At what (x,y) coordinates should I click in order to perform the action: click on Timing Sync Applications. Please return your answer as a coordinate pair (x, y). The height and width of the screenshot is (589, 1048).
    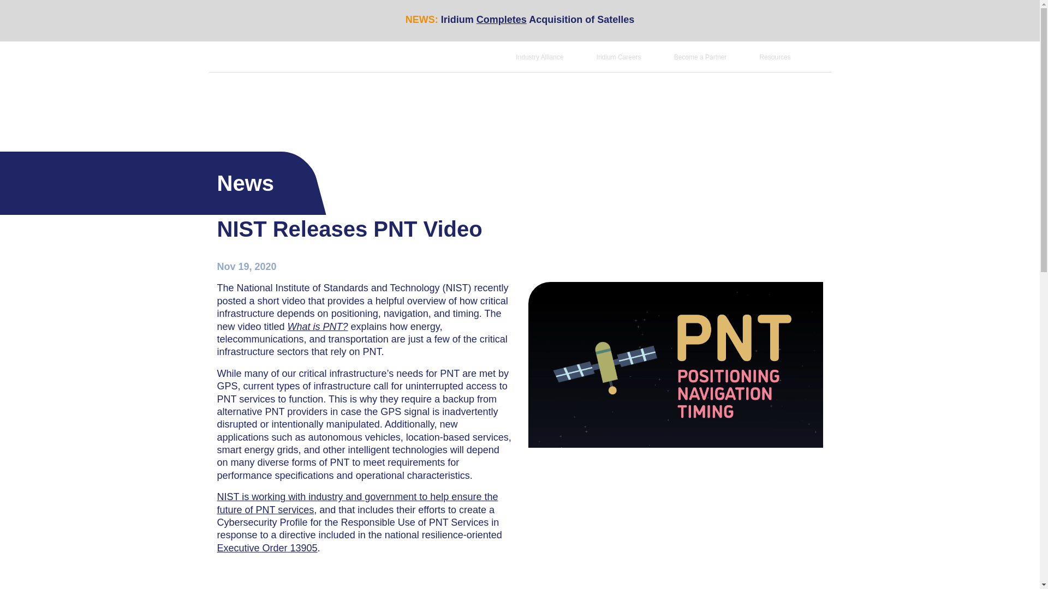
    Looking at the image, I should click on (489, 99).